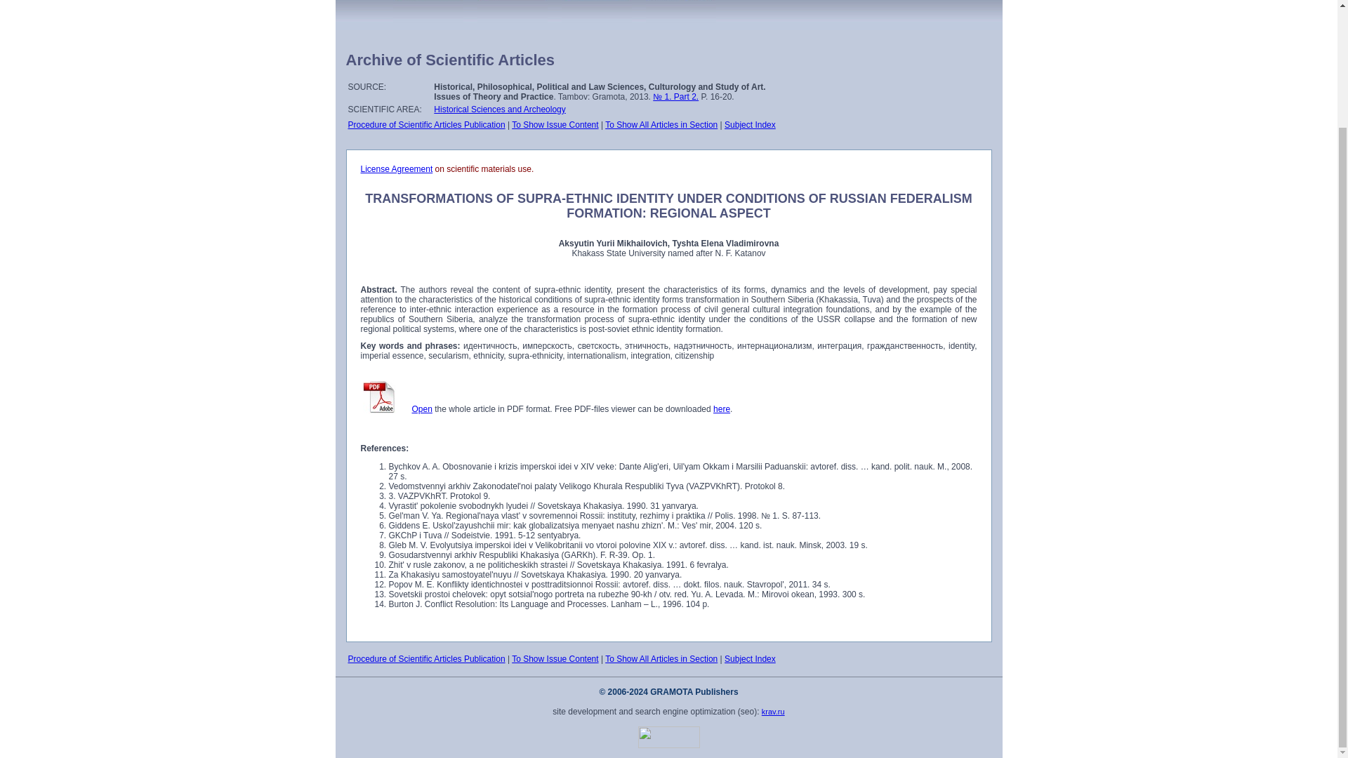  I want to click on Open, so click(421, 408).